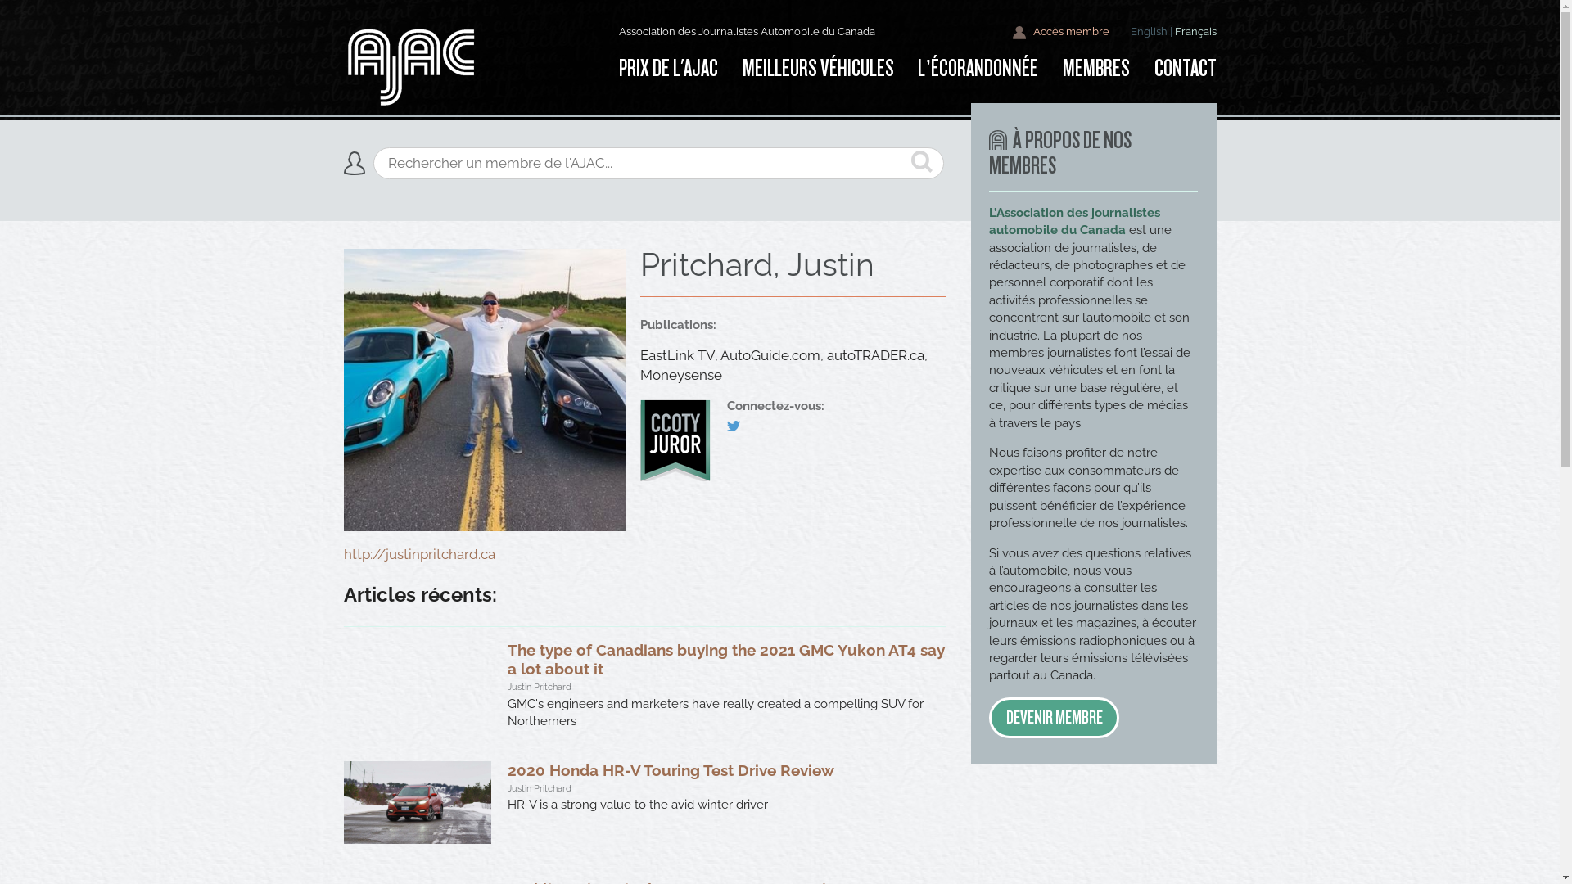  I want to click on English, so click(1148, 31).